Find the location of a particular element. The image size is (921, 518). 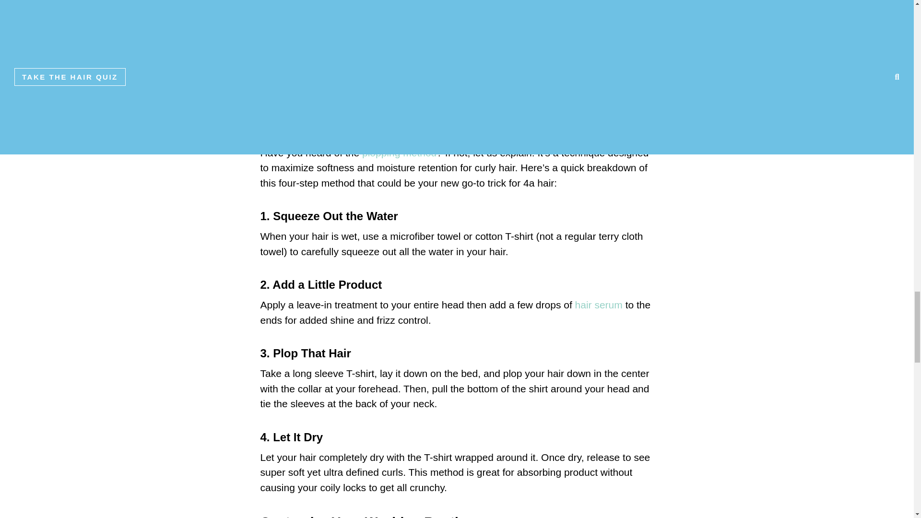

leave-in treatment is located at coordinates (446, 59).